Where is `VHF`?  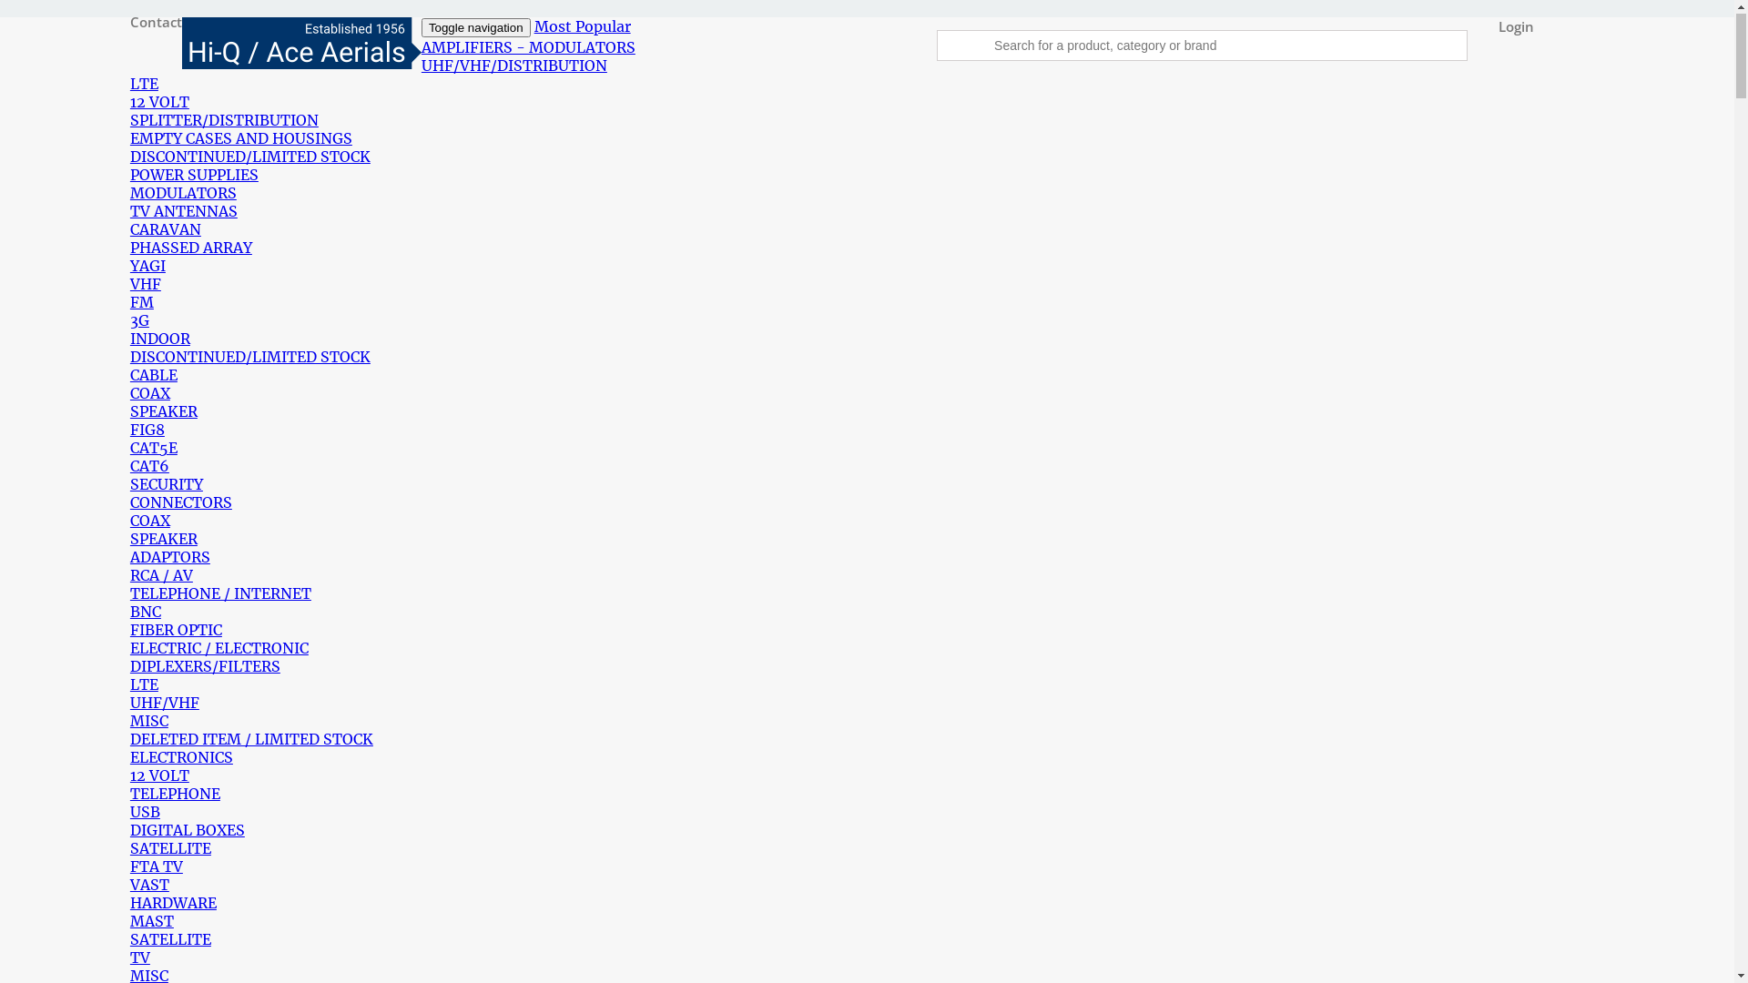 VHF is located at coordinates (146, 285).